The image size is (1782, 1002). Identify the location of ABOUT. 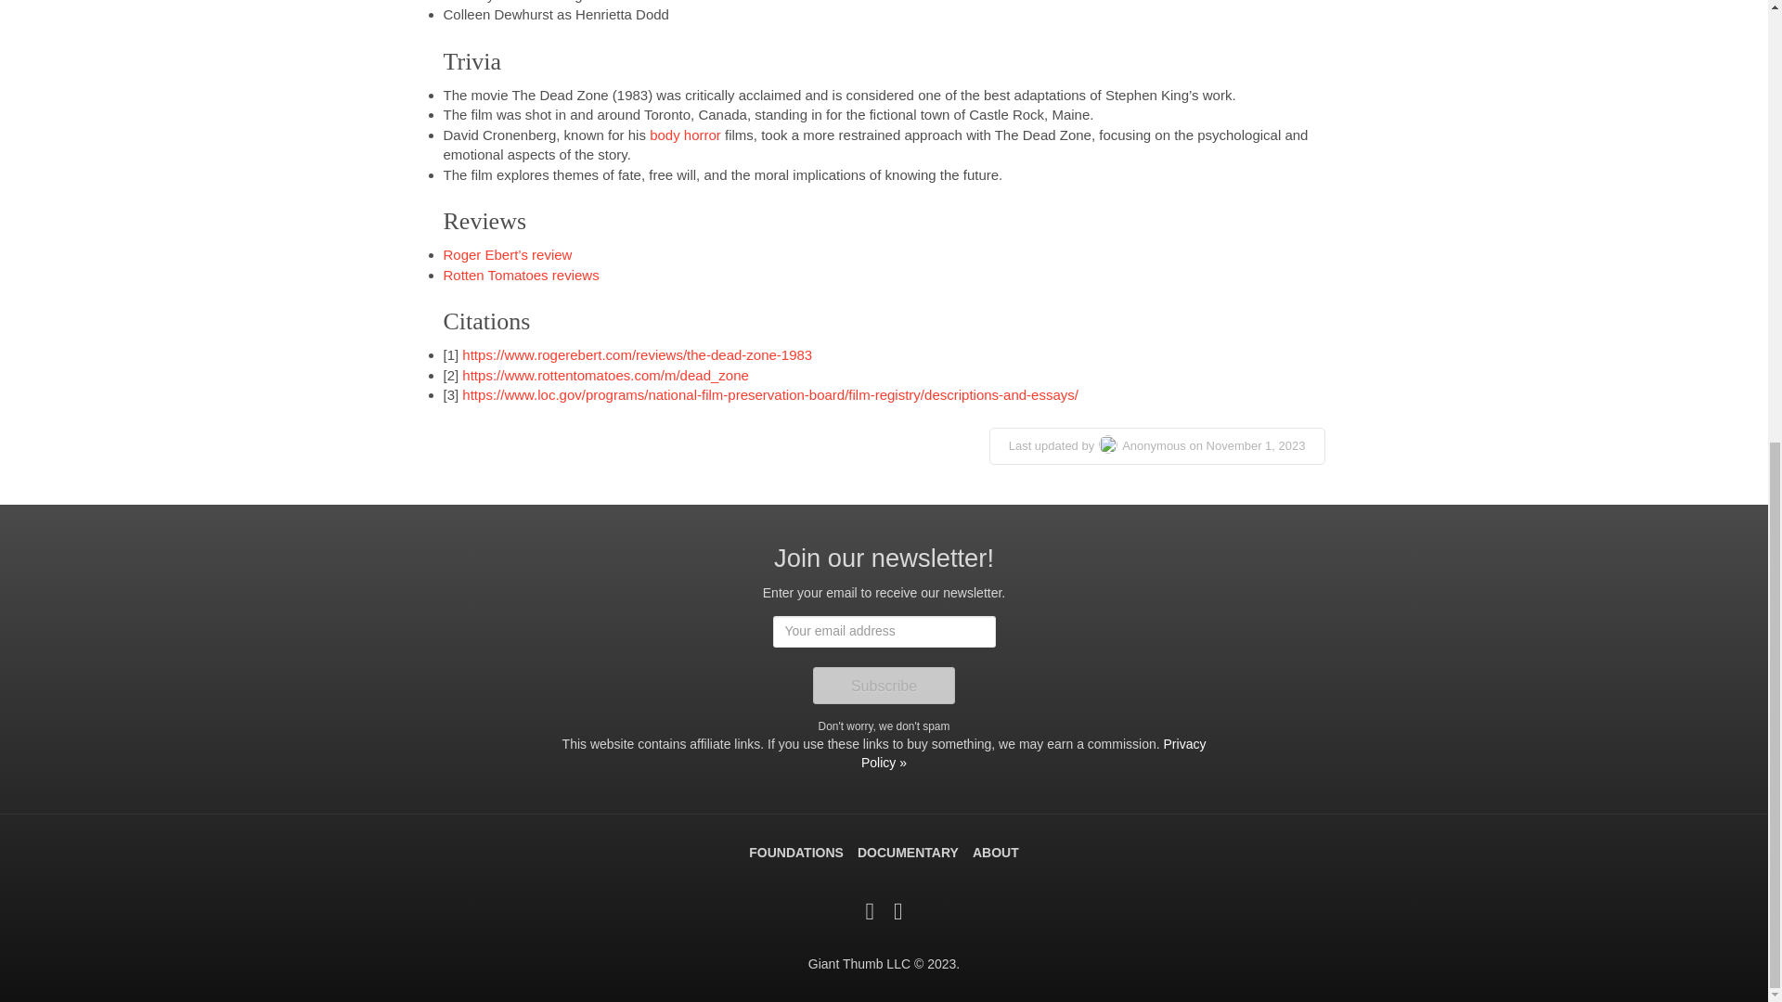
(996, 854).